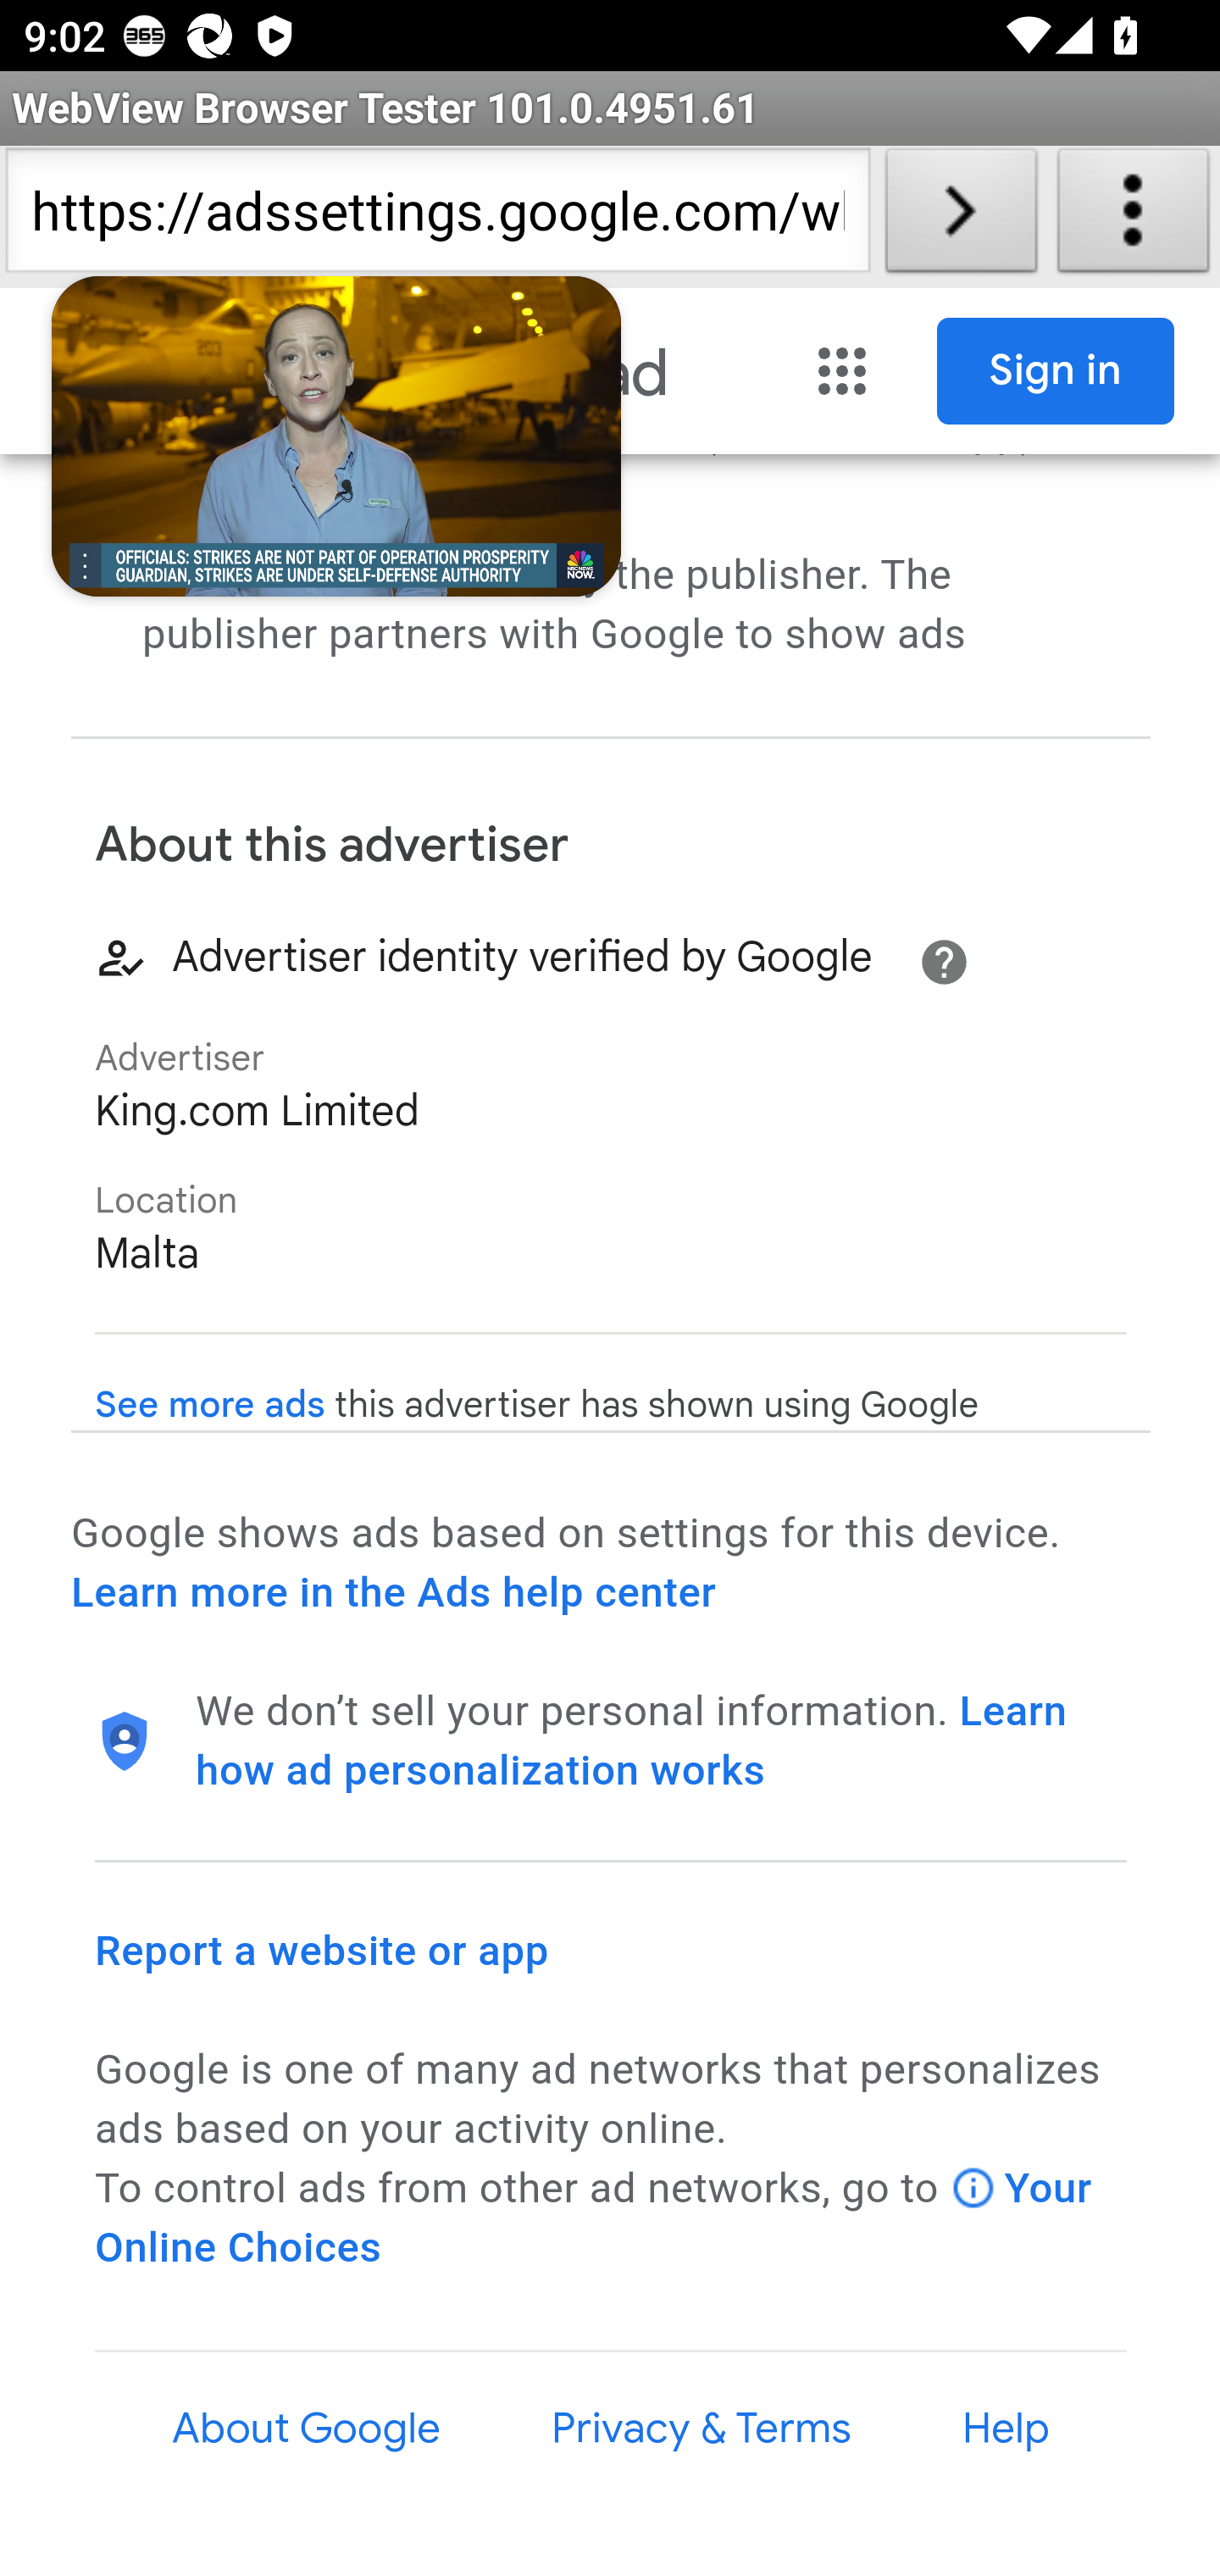 The height and width of the screenshot is (2576, 1220). I want to click on https://adssettings.google.com/whythisad, so click(437, 217).